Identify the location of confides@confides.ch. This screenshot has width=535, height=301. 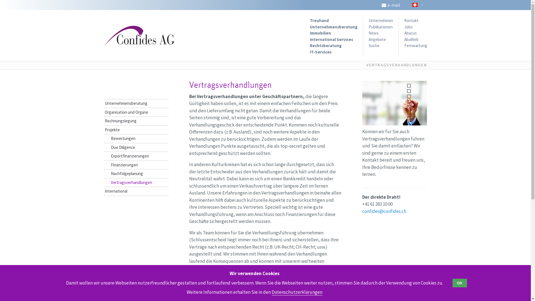
(384, 211).